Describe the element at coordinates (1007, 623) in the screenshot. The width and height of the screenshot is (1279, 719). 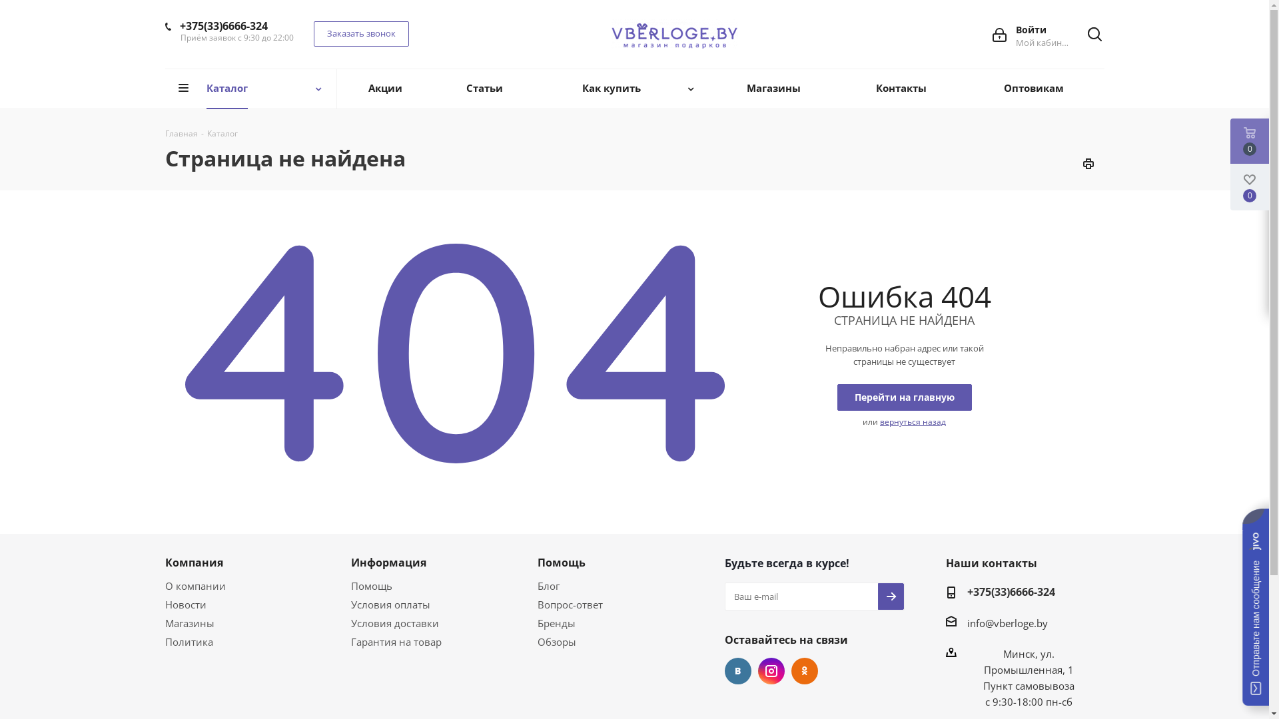
I see `info@vberloge.by` at that location.